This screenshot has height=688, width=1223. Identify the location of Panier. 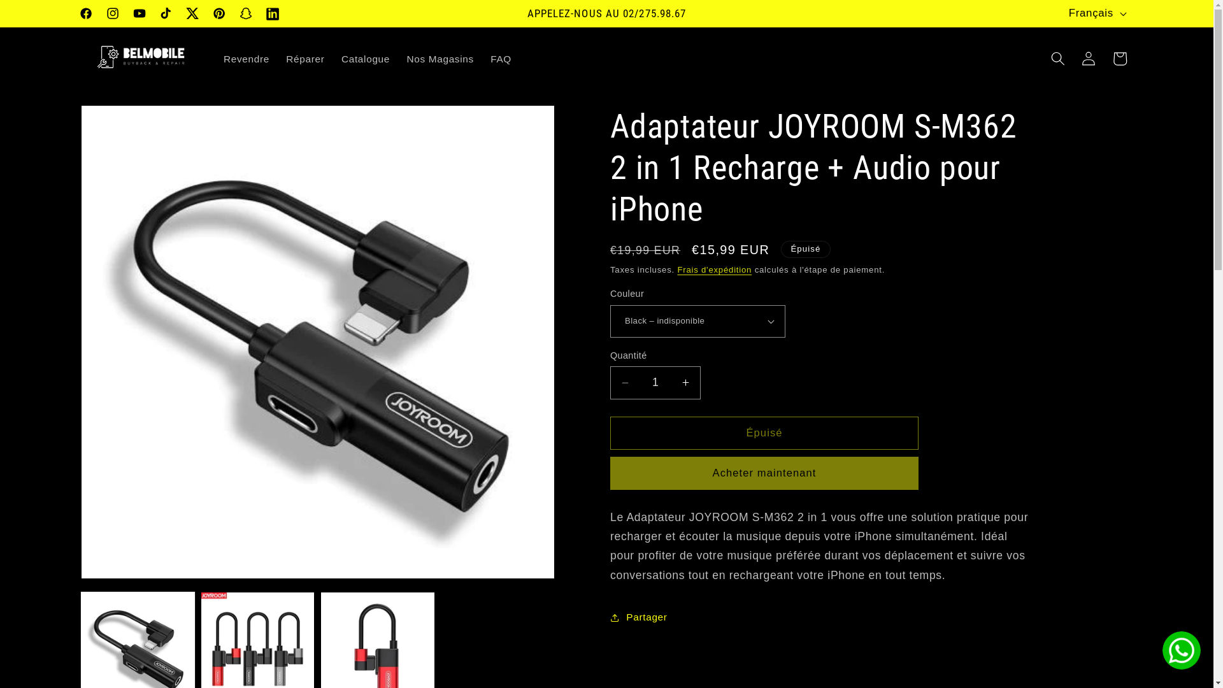
(1120, 59).